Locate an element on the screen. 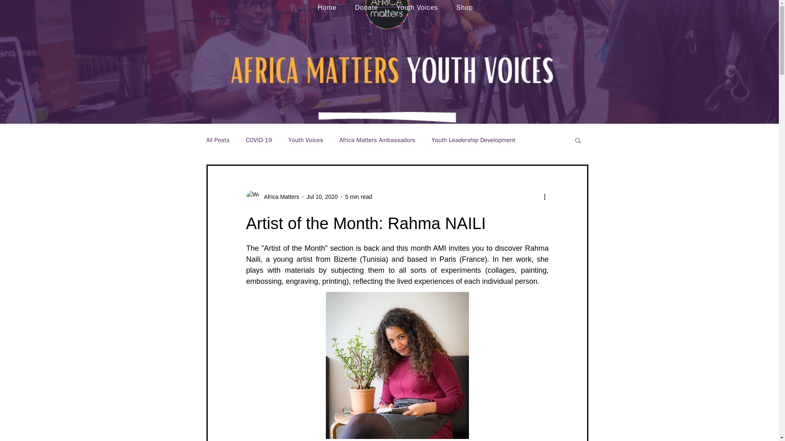  Donate is located at coordinates (366, 7).